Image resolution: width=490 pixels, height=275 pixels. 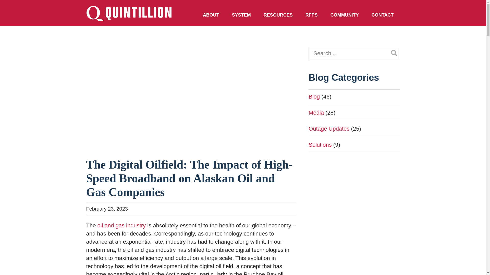 I want to click on COMMUNITY, so click(x=345, y=15).